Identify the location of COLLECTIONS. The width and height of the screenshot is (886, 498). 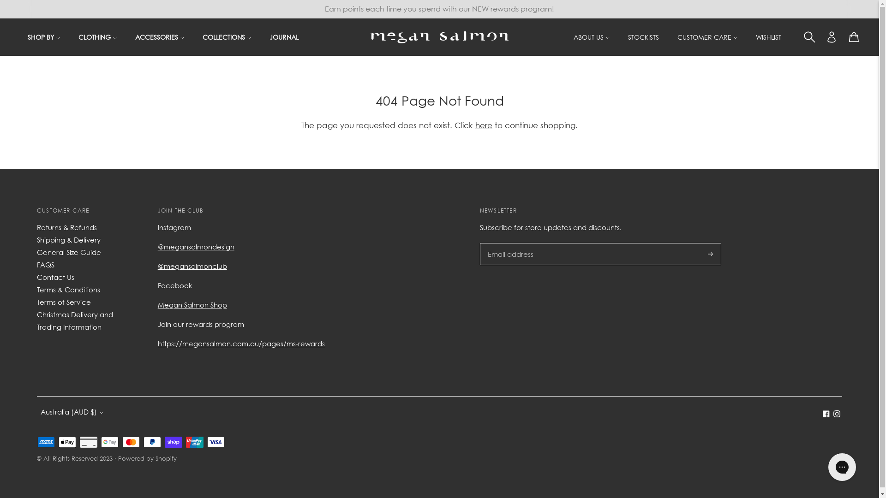
(227, 37).